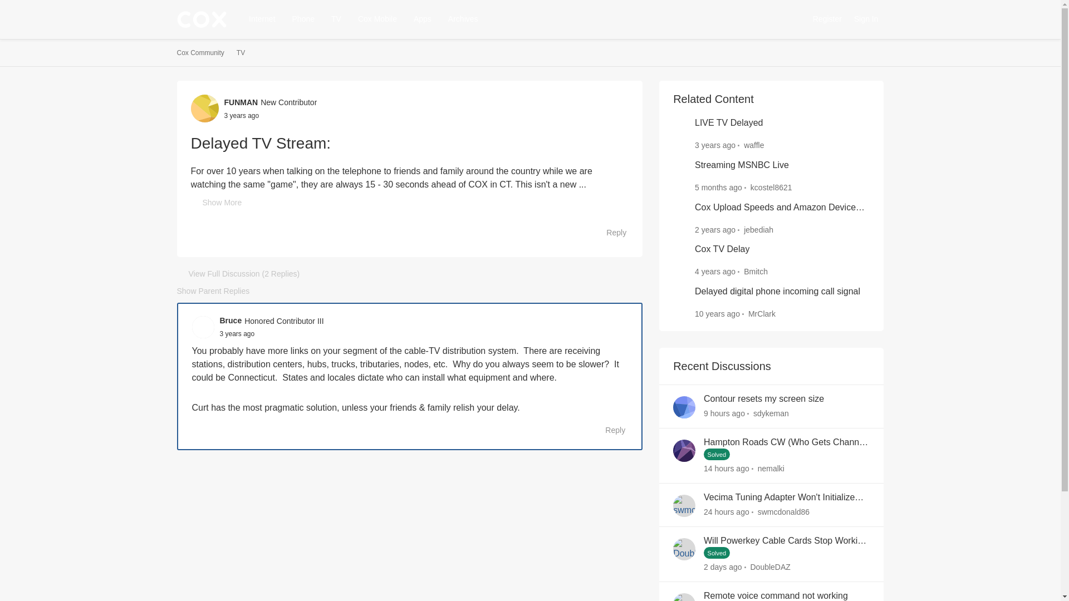 This screenshot has width=1069, height=601. I want to click on Streaming MSNBC Live, so click(742, 165).